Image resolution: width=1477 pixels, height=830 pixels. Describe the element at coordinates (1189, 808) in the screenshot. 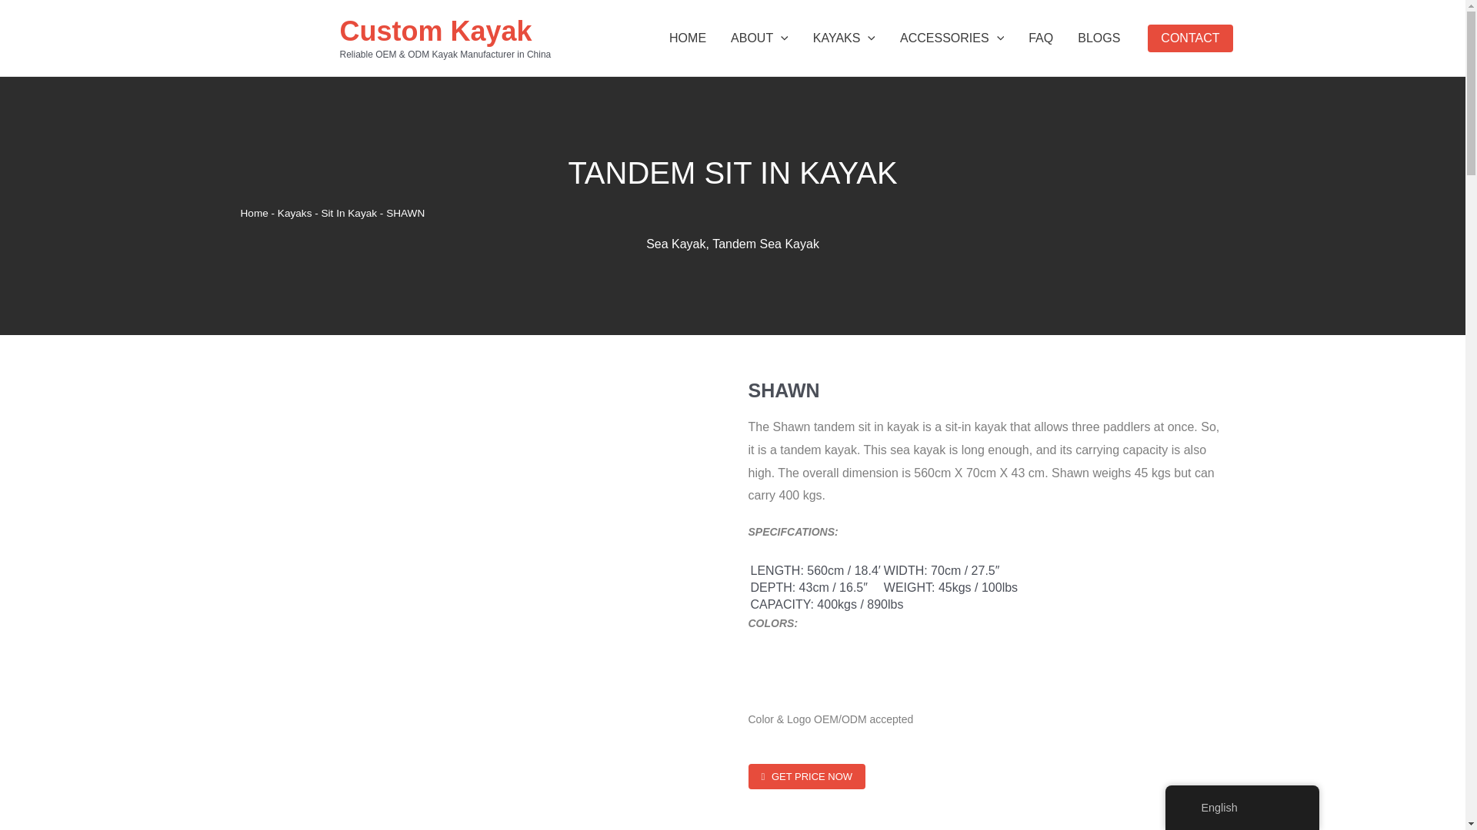

I see `English` at that location.